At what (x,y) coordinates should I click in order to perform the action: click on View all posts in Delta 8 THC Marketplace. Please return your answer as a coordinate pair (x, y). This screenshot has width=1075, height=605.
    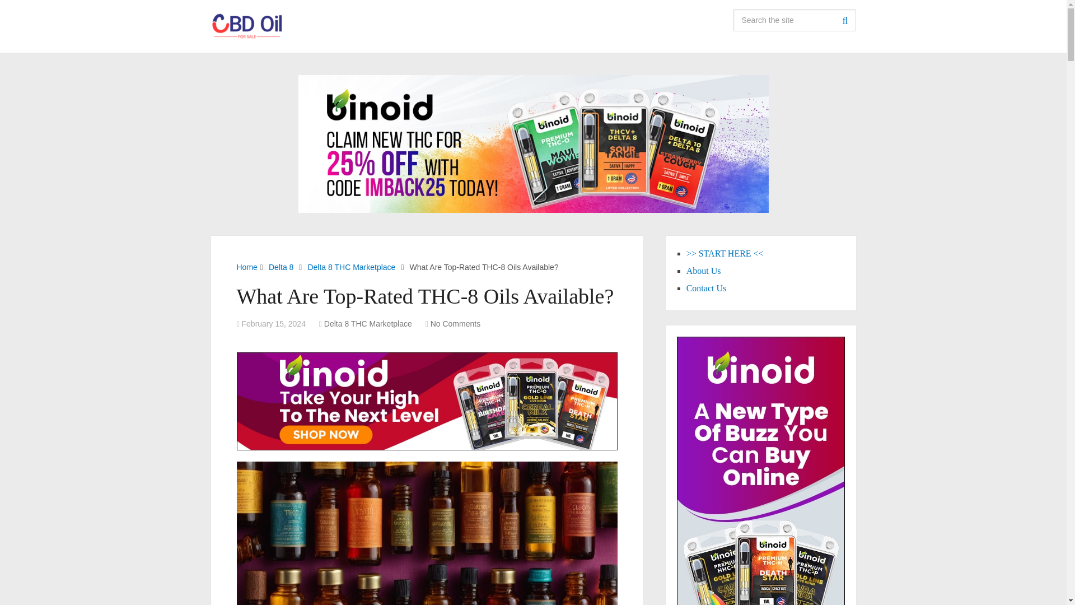
    Looking at the image, I should click on (368, 324).